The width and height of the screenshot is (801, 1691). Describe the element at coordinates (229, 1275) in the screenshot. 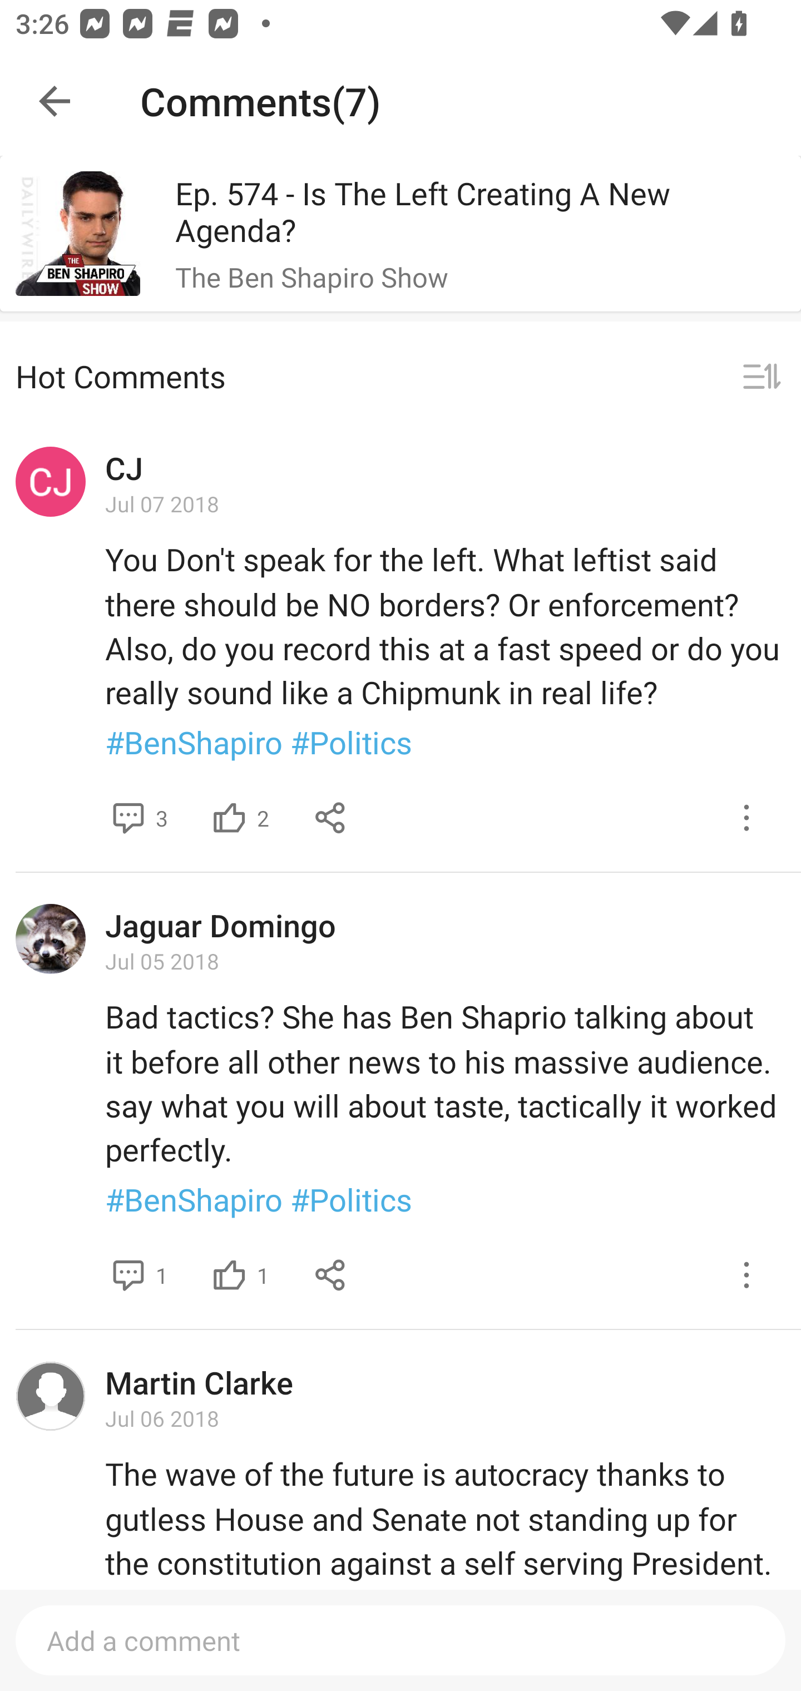

I see `` at that location.